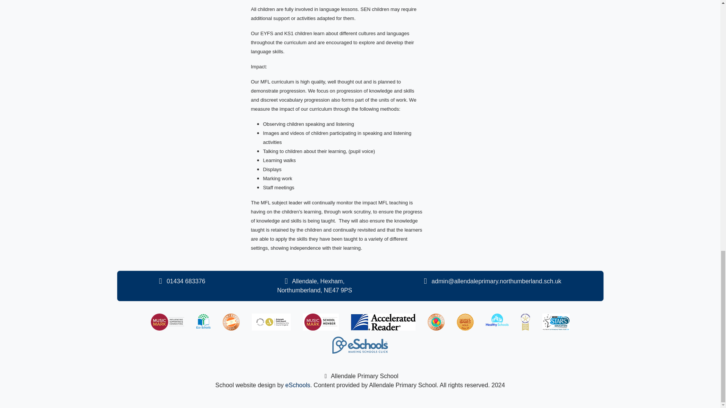 The width and height of the screenshot is (726, 408). I want to click on Music Mark, so click(167, 322).